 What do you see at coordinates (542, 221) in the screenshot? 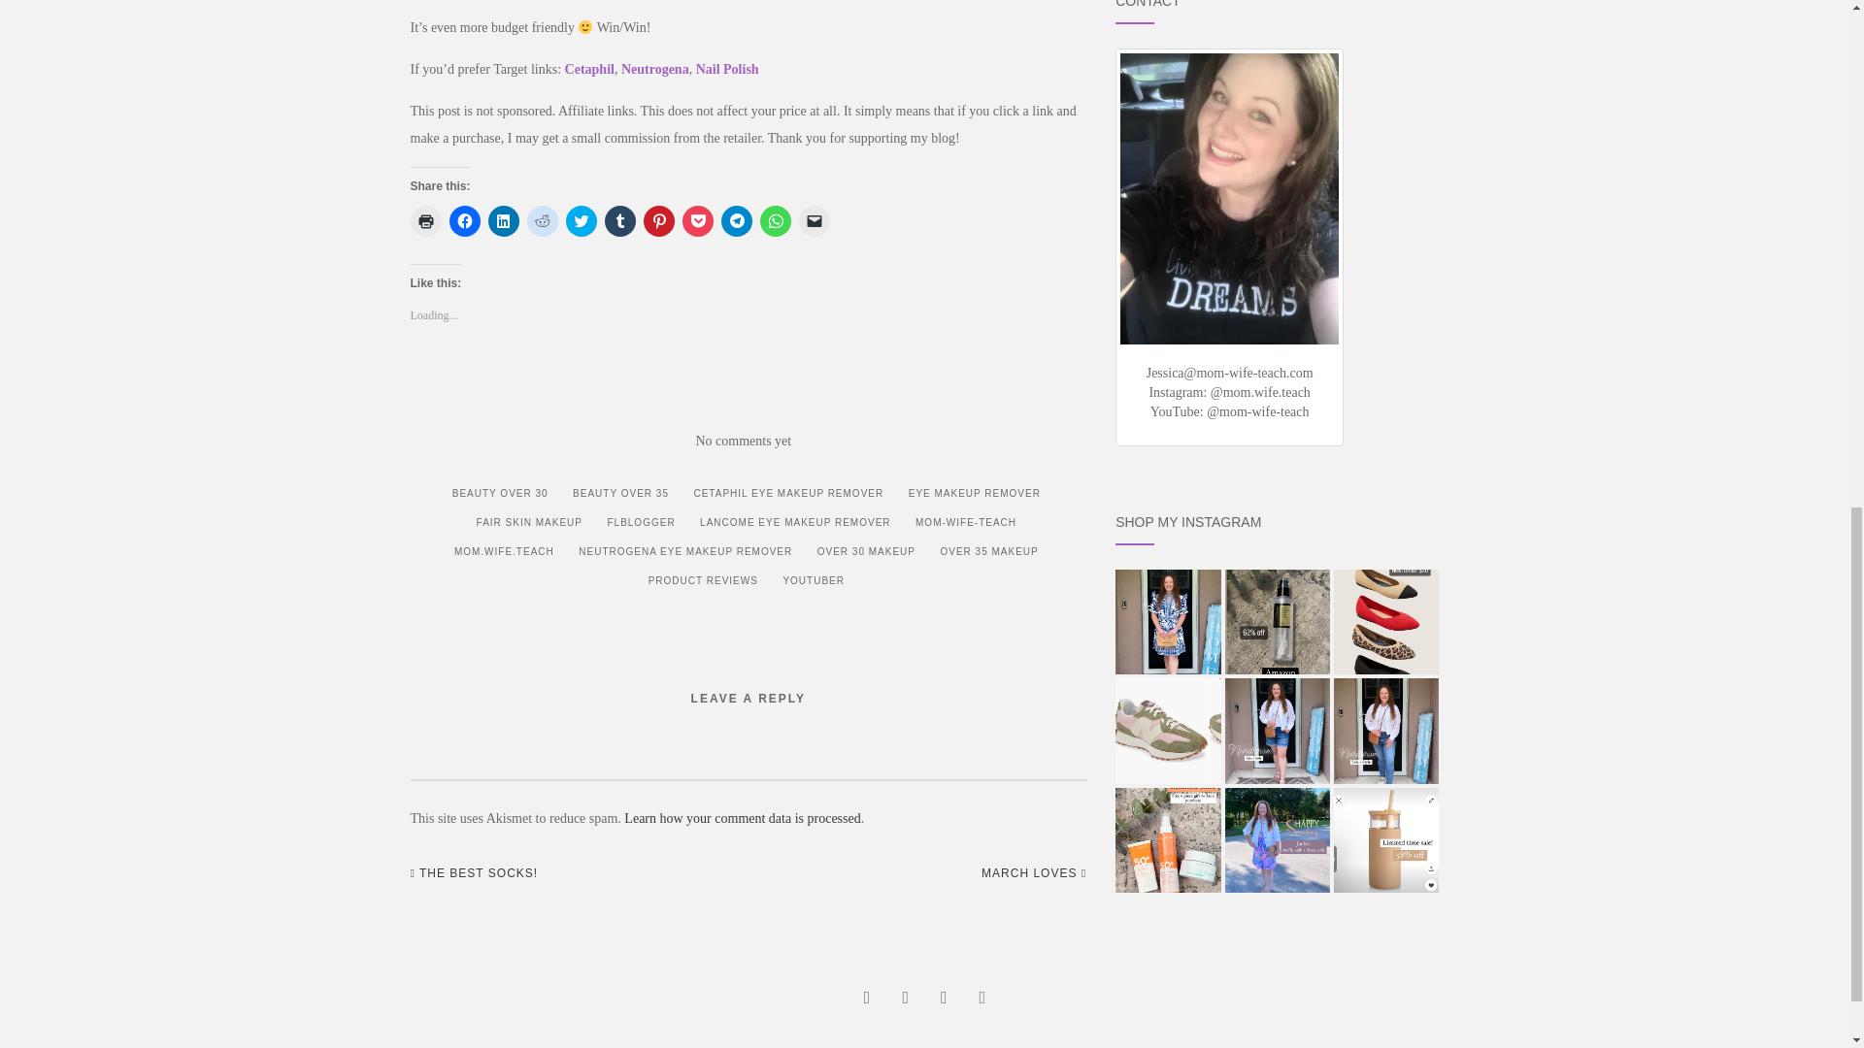
I see `Click to share on Reddit` at bounding box center [542, 221].